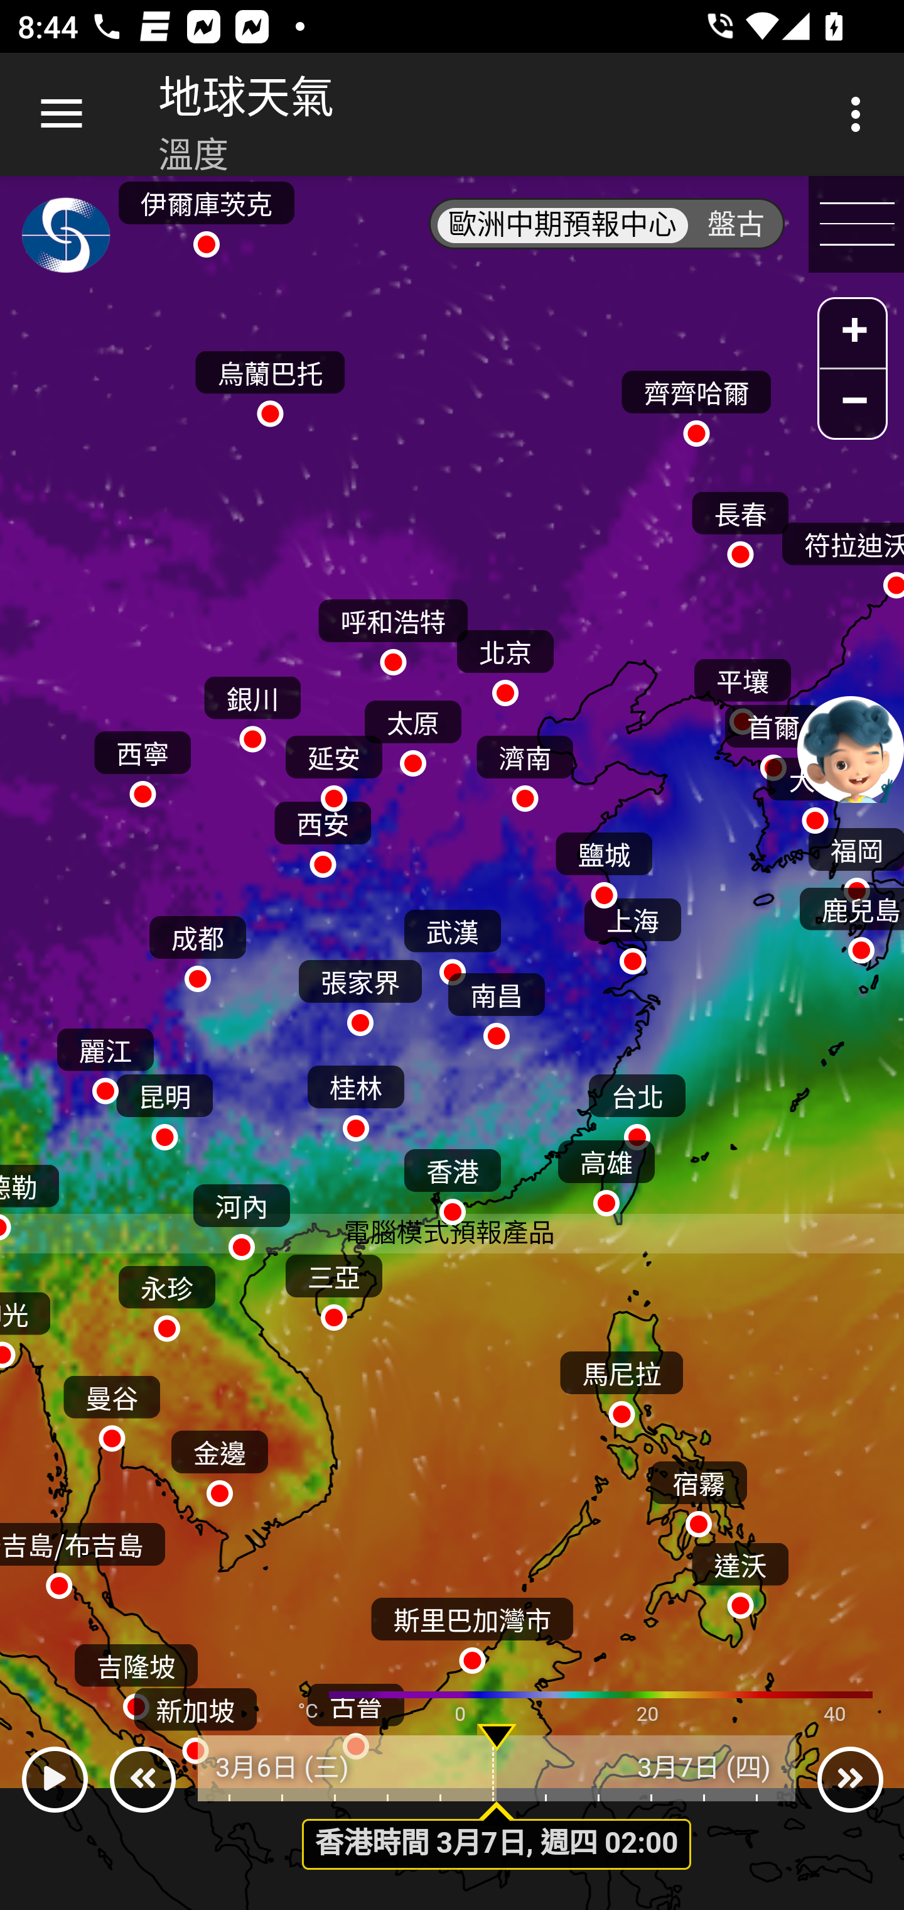  Describe the element at coordinates (472, 1629) in the screenshot. I see `斯里巴加灣市` at that location.